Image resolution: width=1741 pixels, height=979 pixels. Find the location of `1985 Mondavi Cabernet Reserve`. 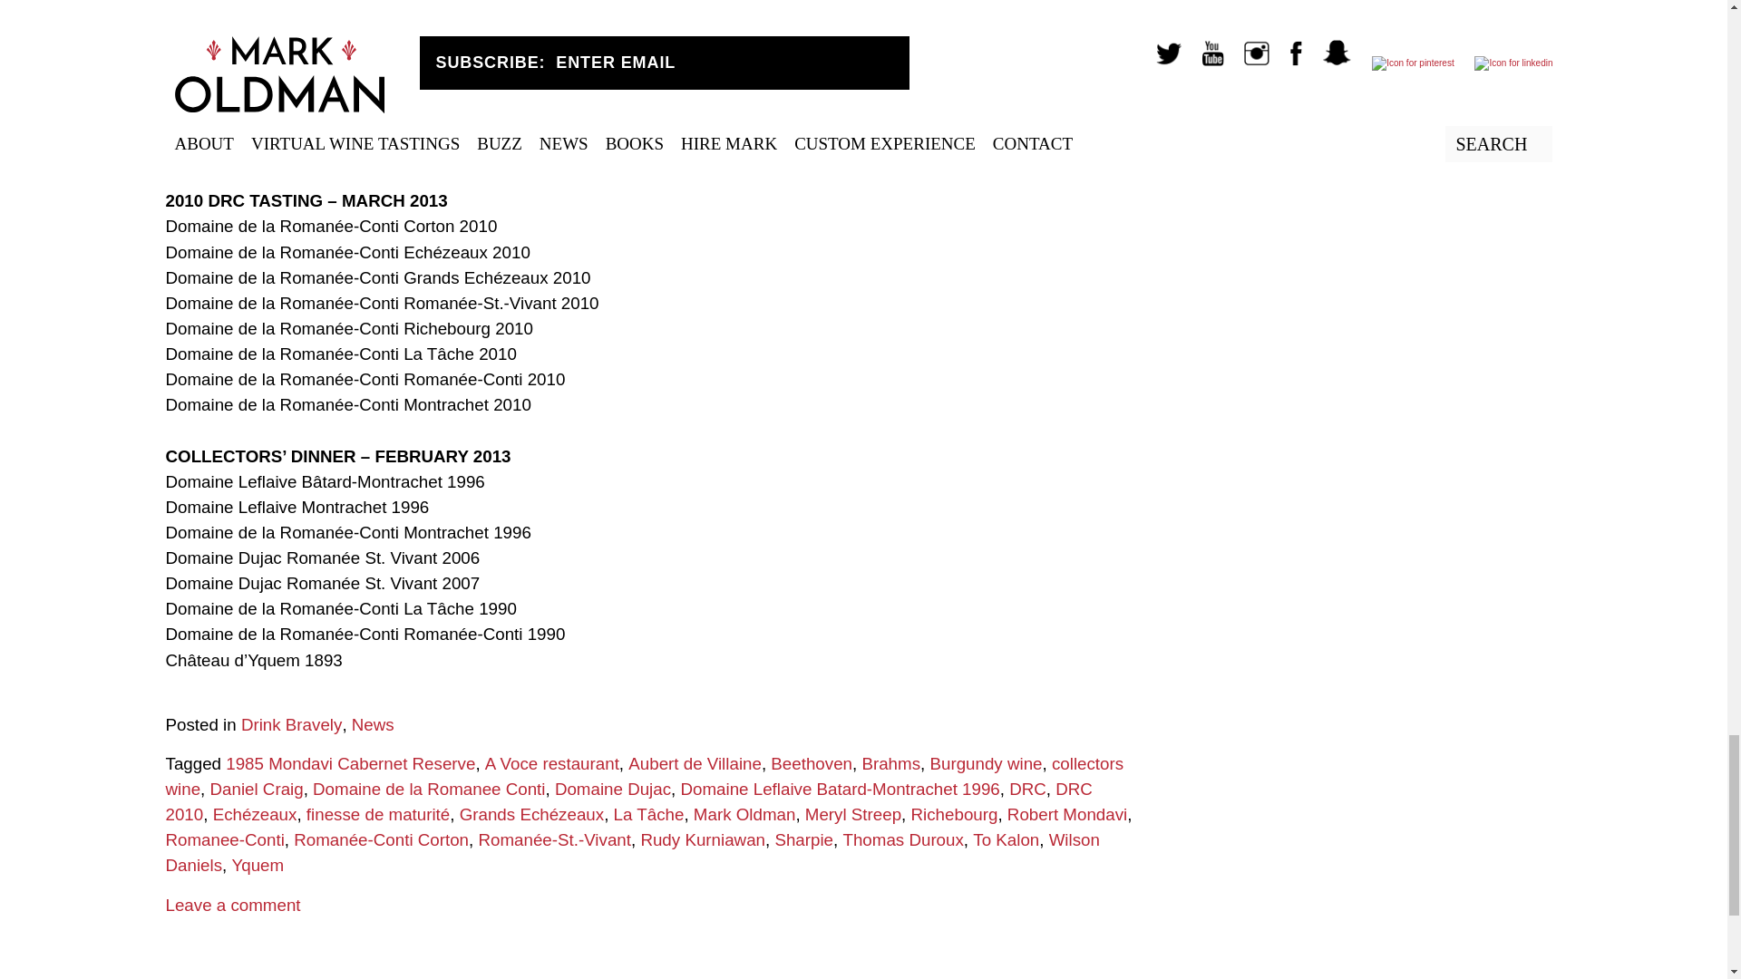

1985 Mondavi Cabernet Reserve is located at coordinates (350, 763).